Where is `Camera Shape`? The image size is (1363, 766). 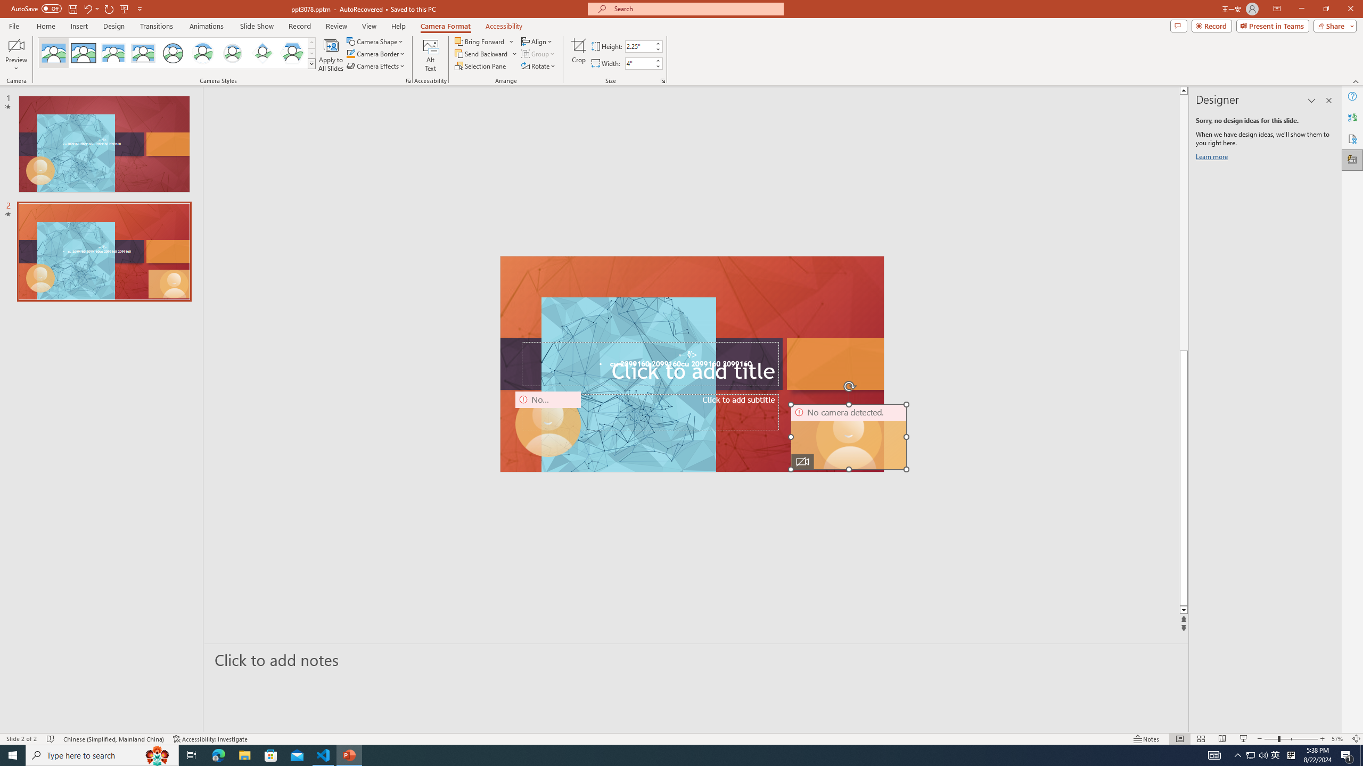 Camera Shape is located at coordinates (375, 41).